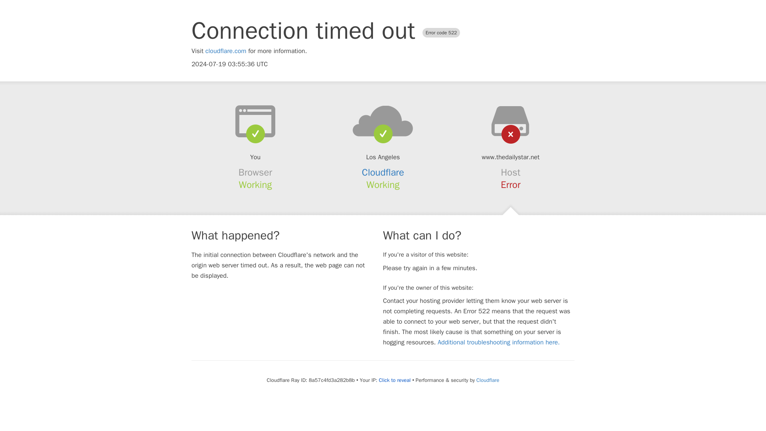  Describe the element at coordinates (395, 380) in the screenshot. I see `Click to reveal` at that location.